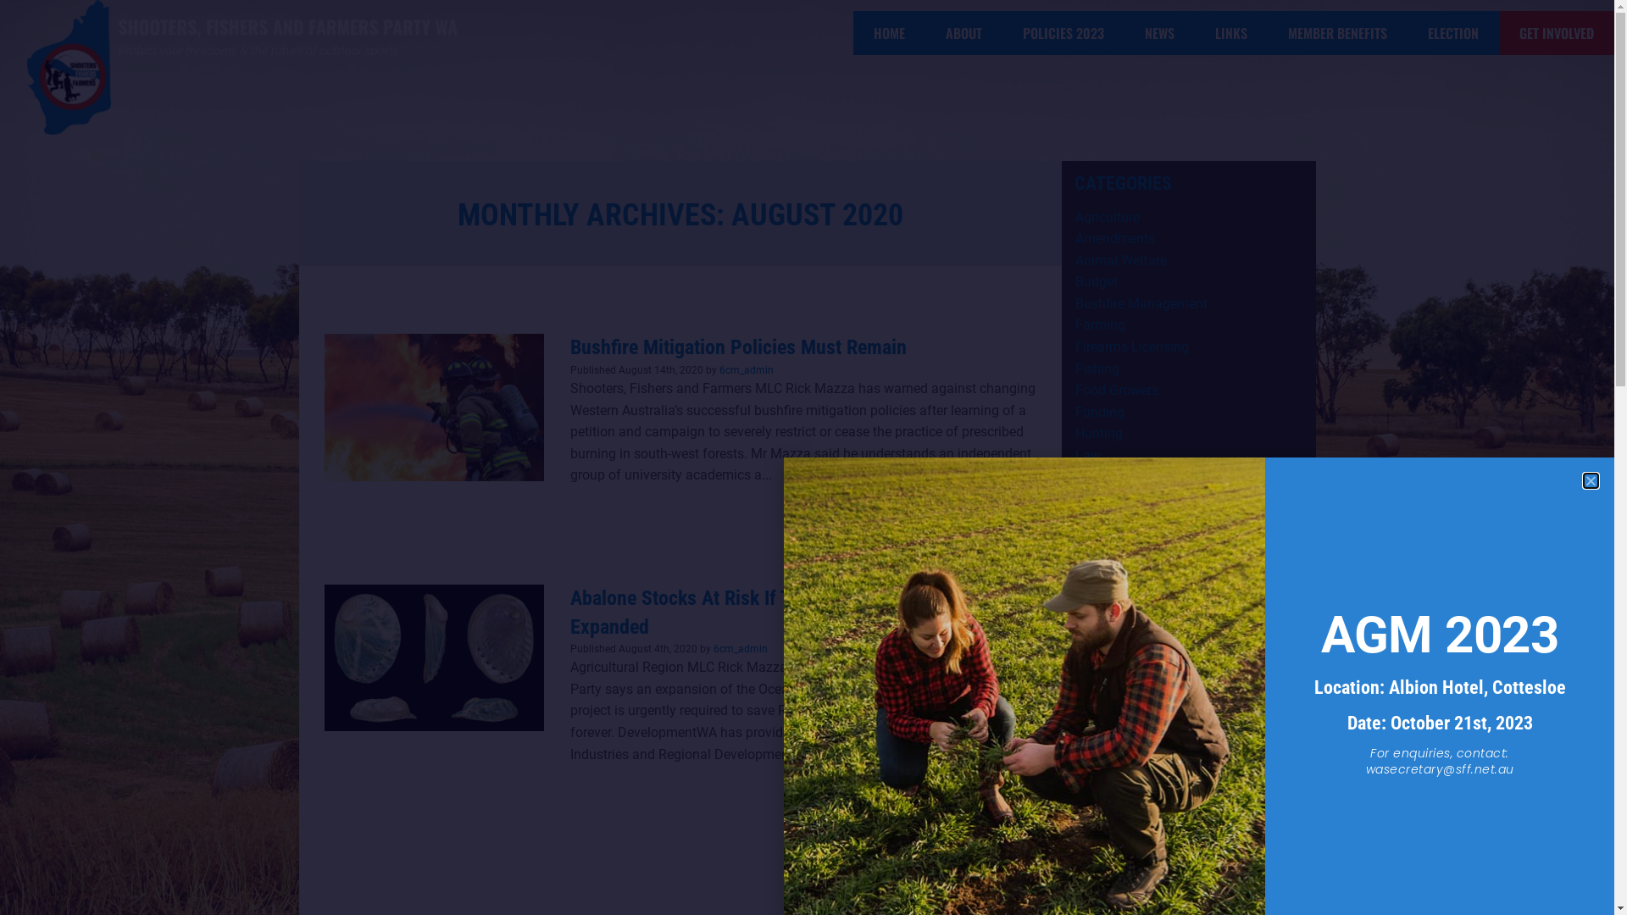 This screenshot has height=915, width=1627. What do you see at coordinates (1105, 891) in the screenshot?
I see `April 2020` at bounding box center [1105, 891].